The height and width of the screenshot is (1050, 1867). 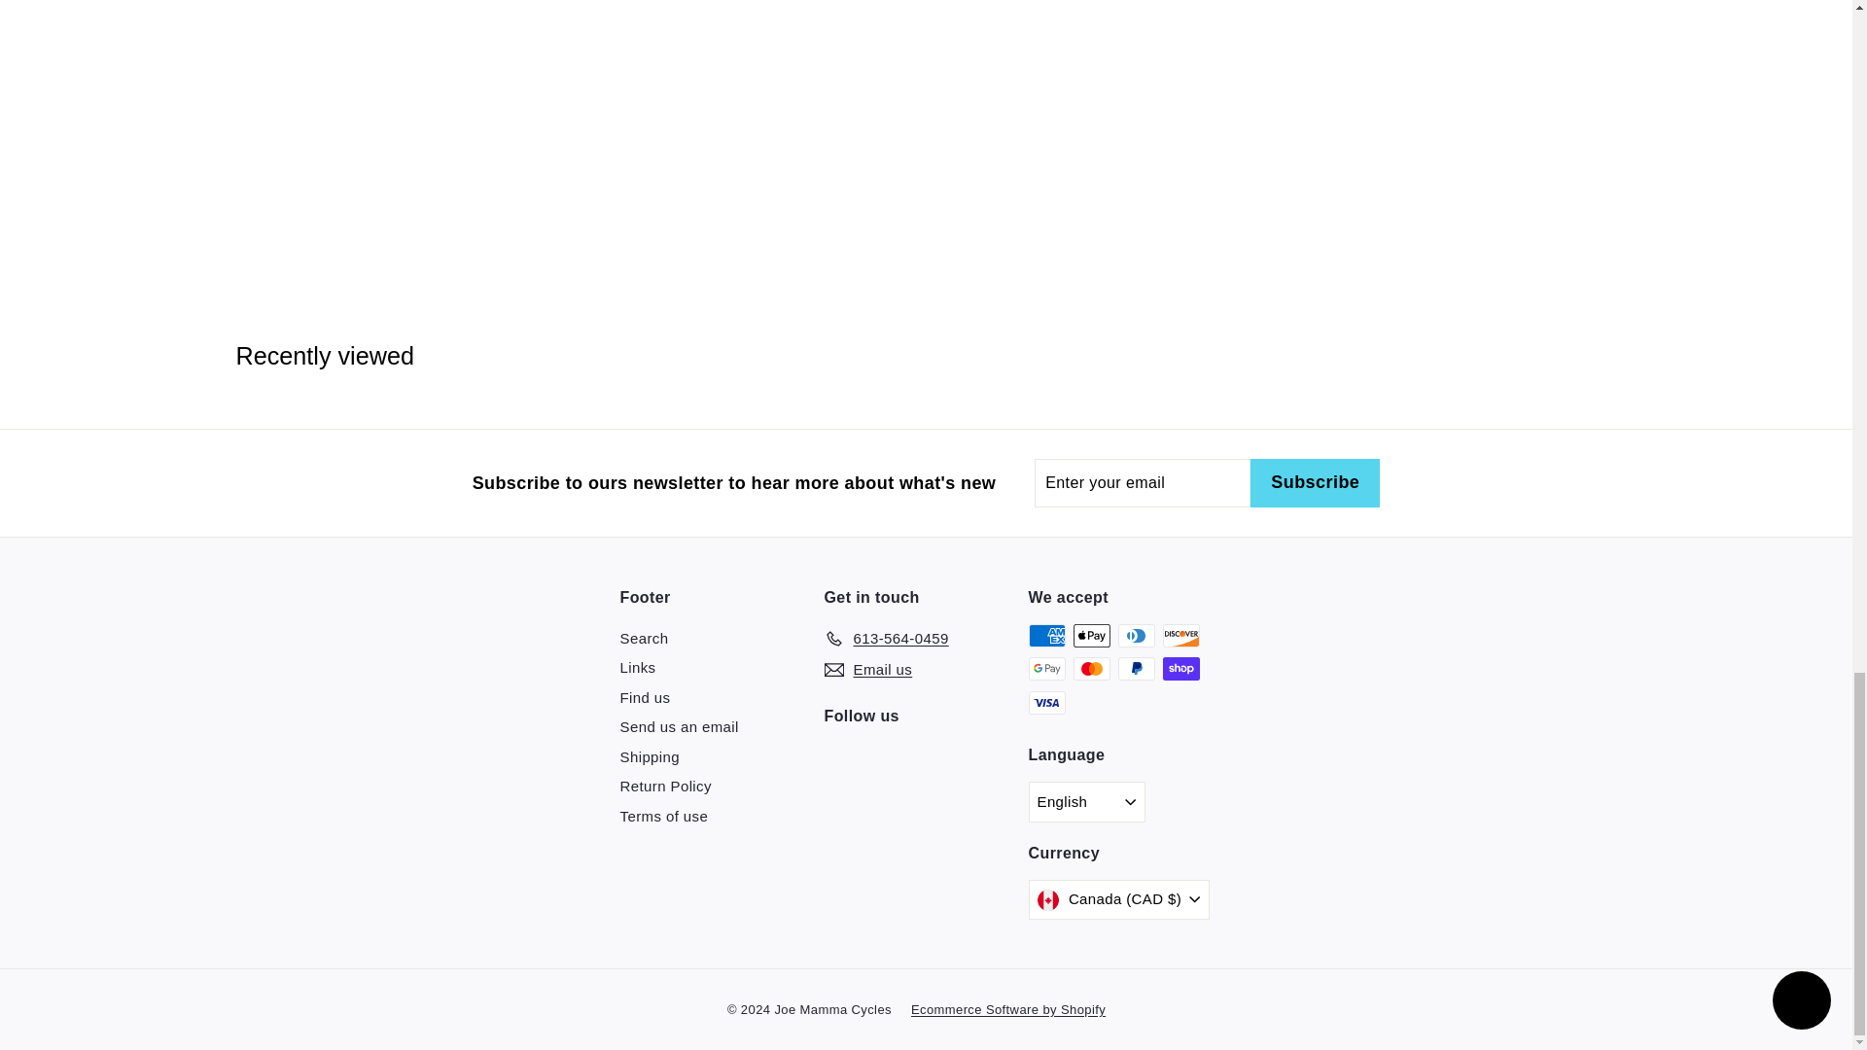 I want to click on Discover, so click(x=1181, y=636).